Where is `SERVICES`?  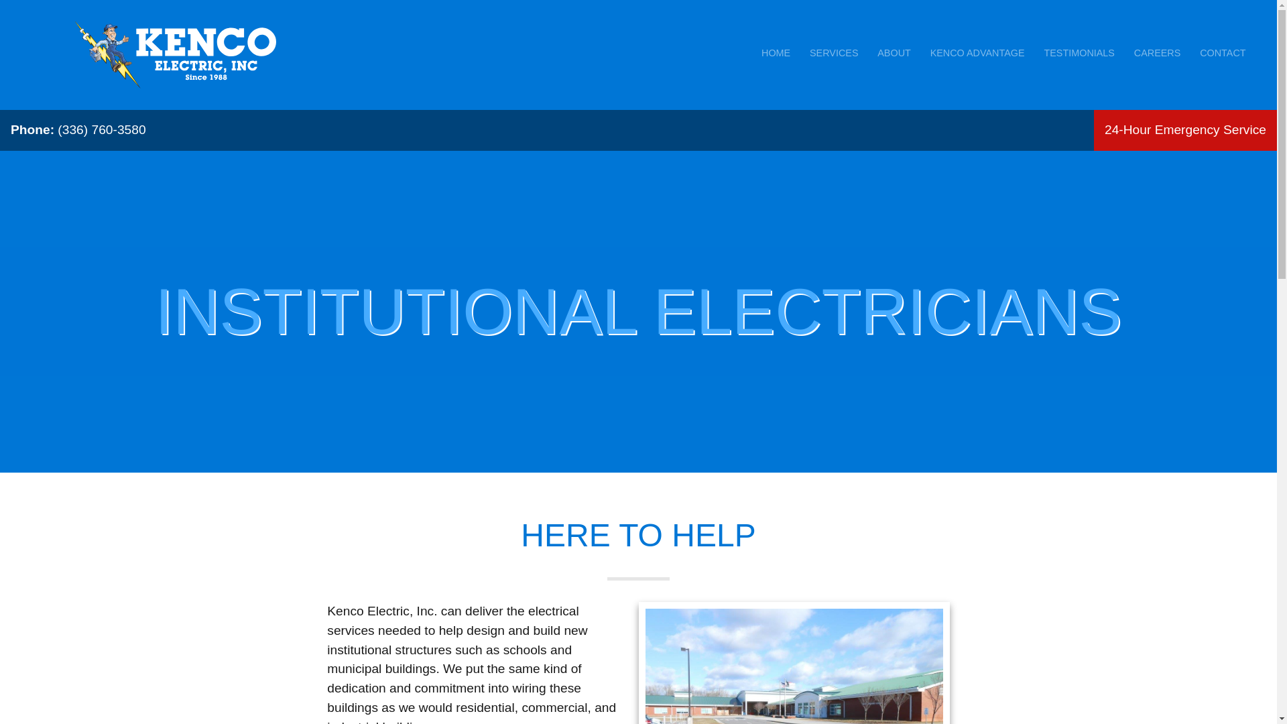
SERVICES is located at coordinates (834, 53).